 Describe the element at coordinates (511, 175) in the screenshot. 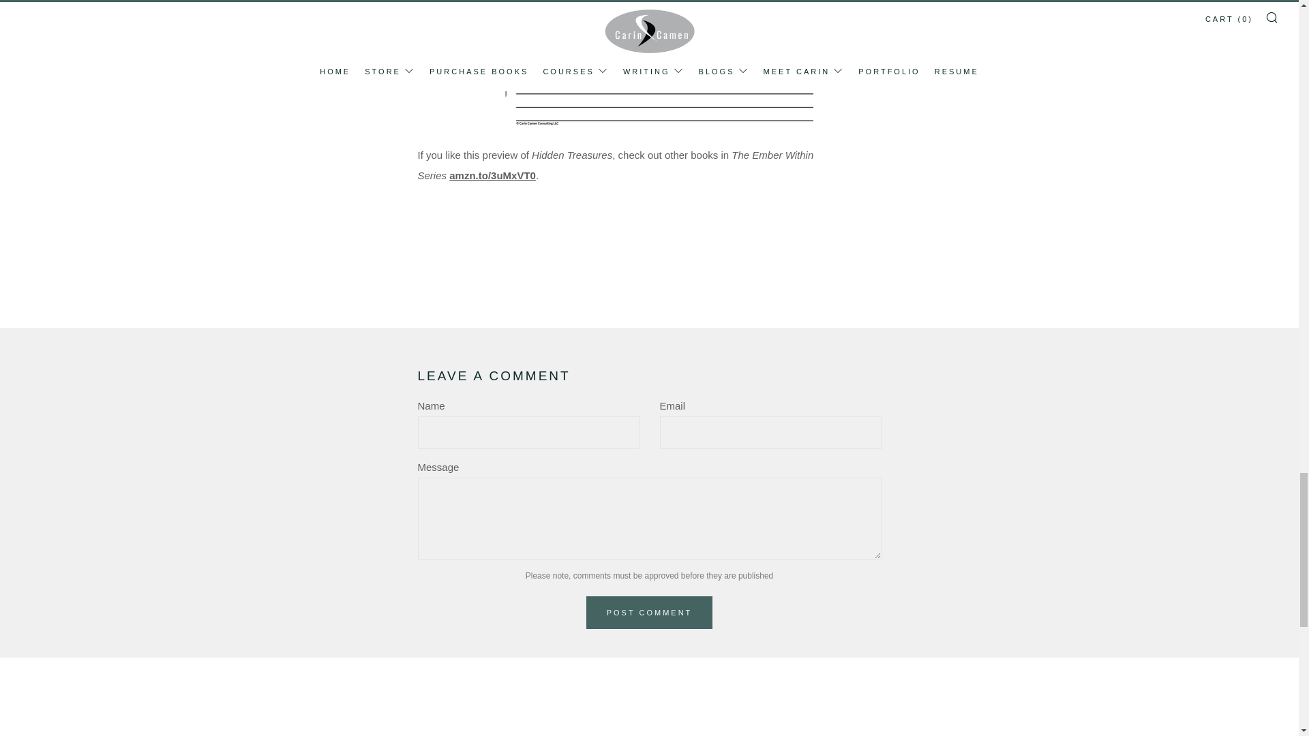

I see `Carin Camen The Ember Within Series on Amazon` at that location.